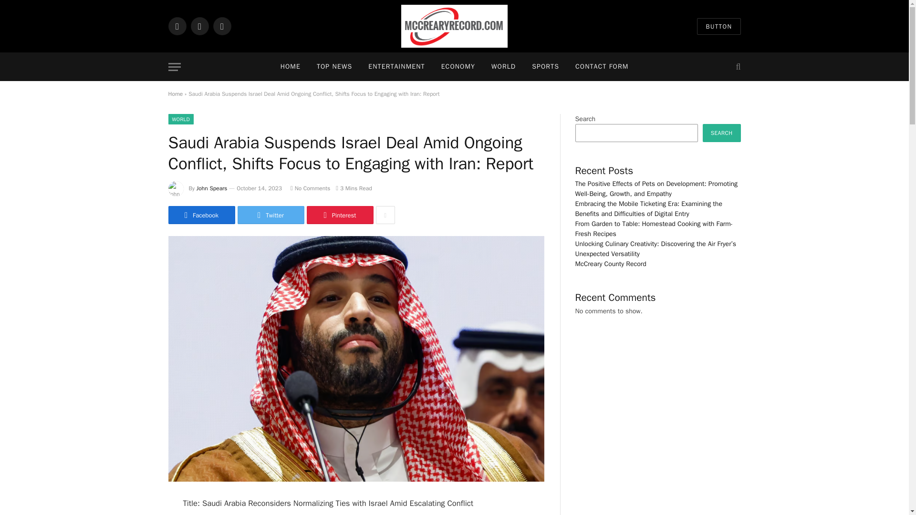 The image size is (916, 515). What do you see at coordinates (396, 67) in the screenshot?
I see `ENTERTAINMENT` at bounding box center [396, 67].